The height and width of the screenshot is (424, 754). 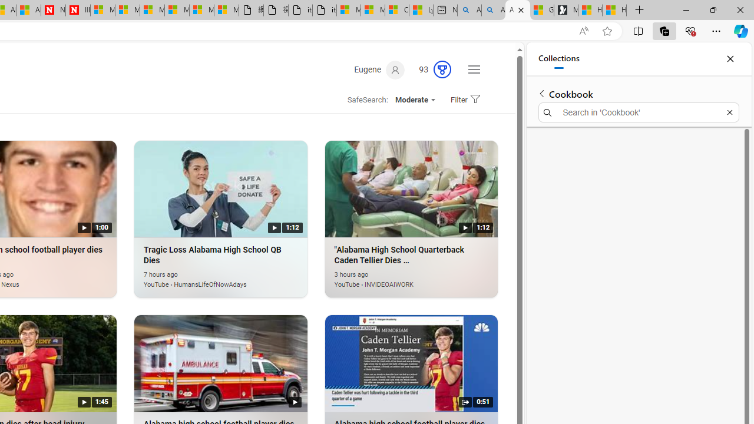 I want to click on Alabama high school quarterback dies - Search, so click(x=469, y=11).